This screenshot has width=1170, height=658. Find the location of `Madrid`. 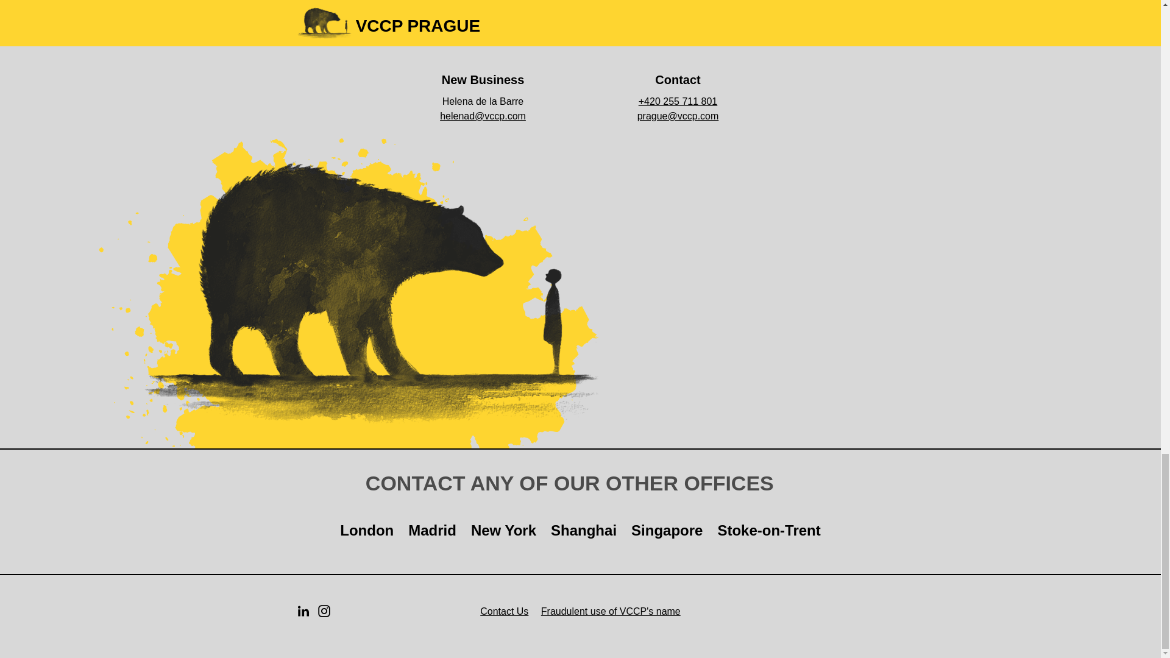

Madrid is located at coordinates (432, 531).